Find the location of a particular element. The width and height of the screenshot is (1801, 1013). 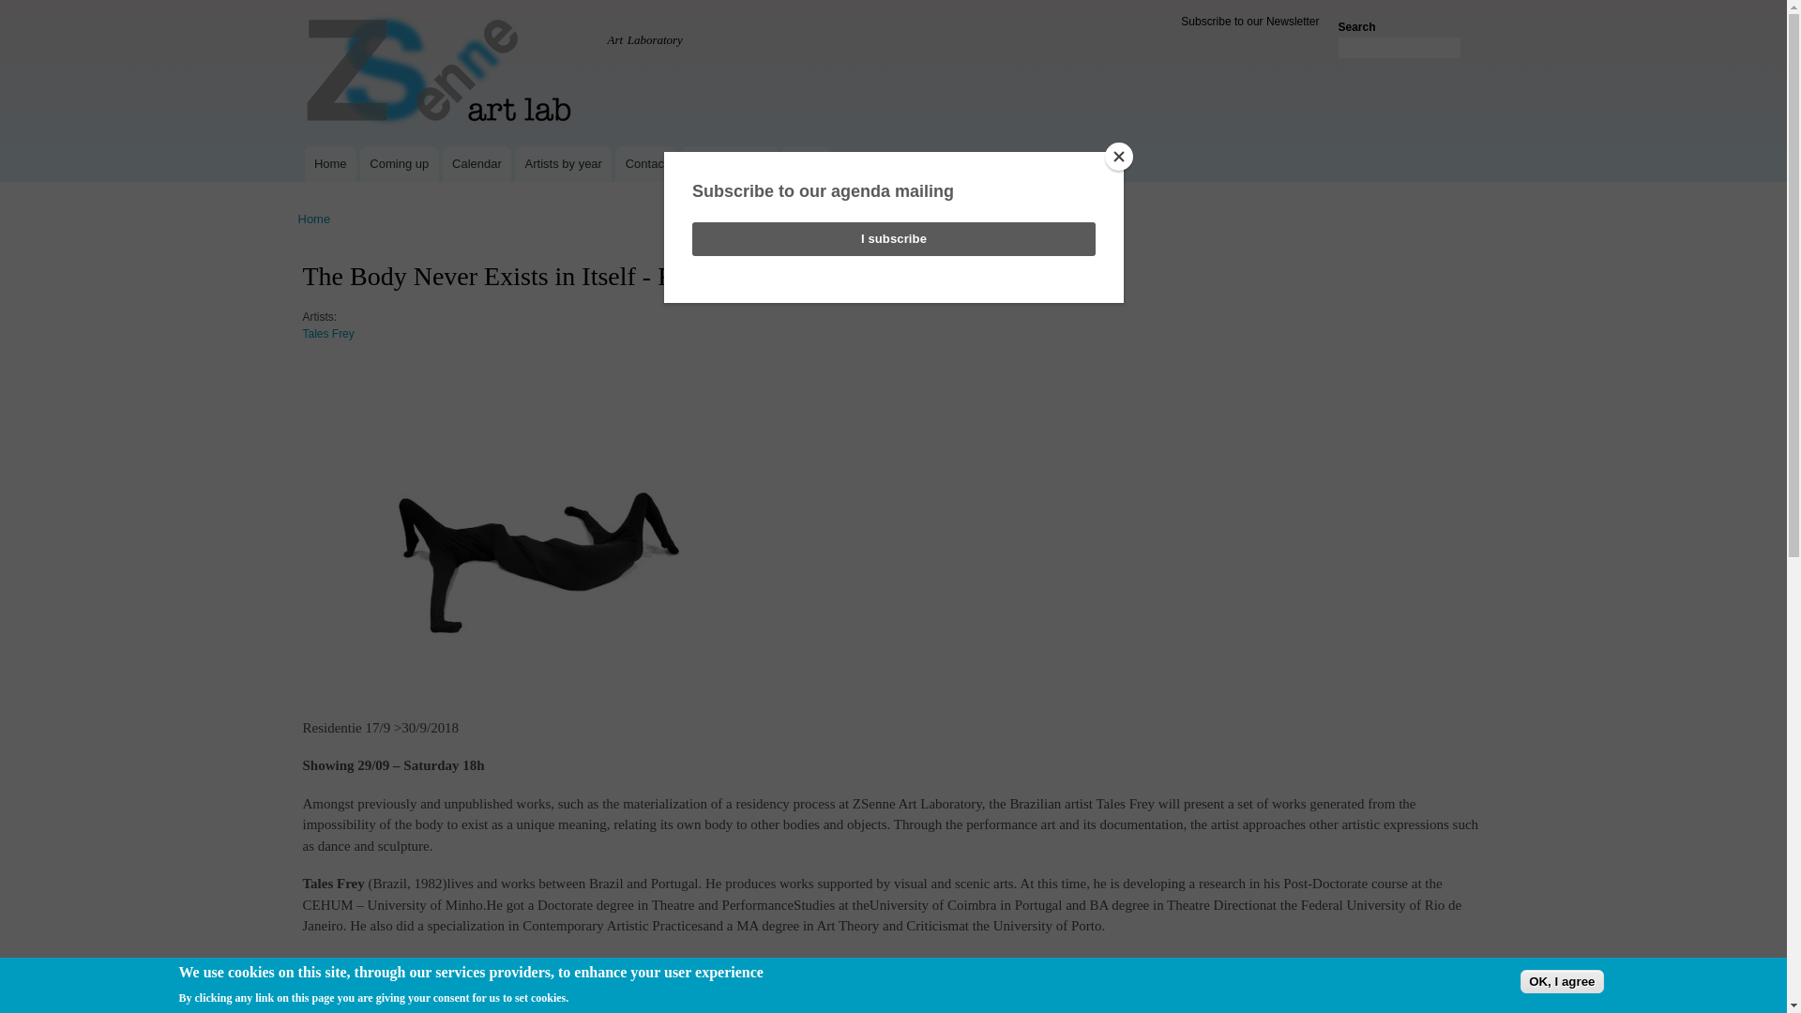

Tales Frey is located at coordinates (327, 341).